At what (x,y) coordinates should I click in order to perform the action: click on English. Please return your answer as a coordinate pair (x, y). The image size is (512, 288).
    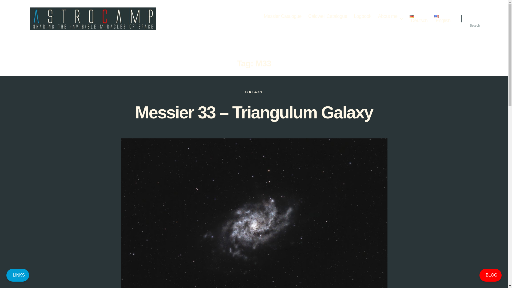
    Looking at the image, I should click on (442, 19).